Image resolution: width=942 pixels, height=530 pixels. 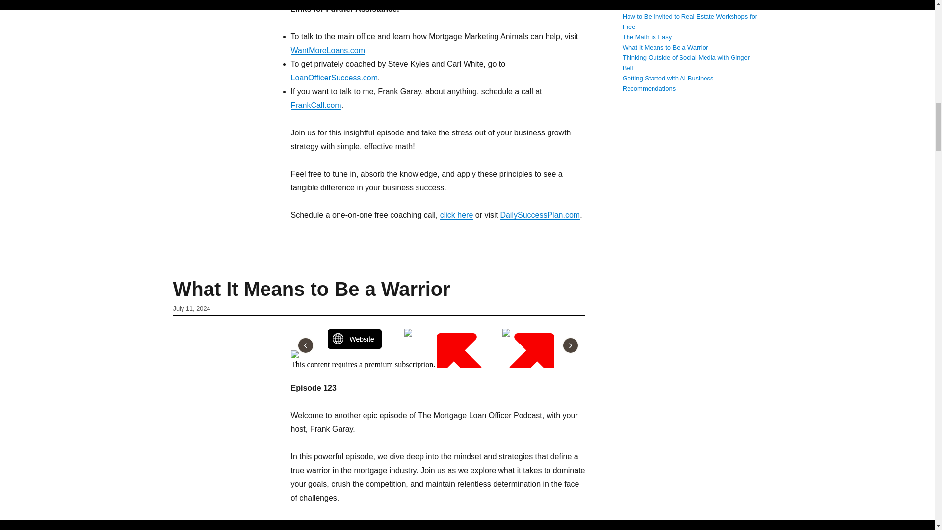 What do you see at coordinates (438, 345) in the screenshot?
I see `Libsyn Player` at bounding box center [438, 345].